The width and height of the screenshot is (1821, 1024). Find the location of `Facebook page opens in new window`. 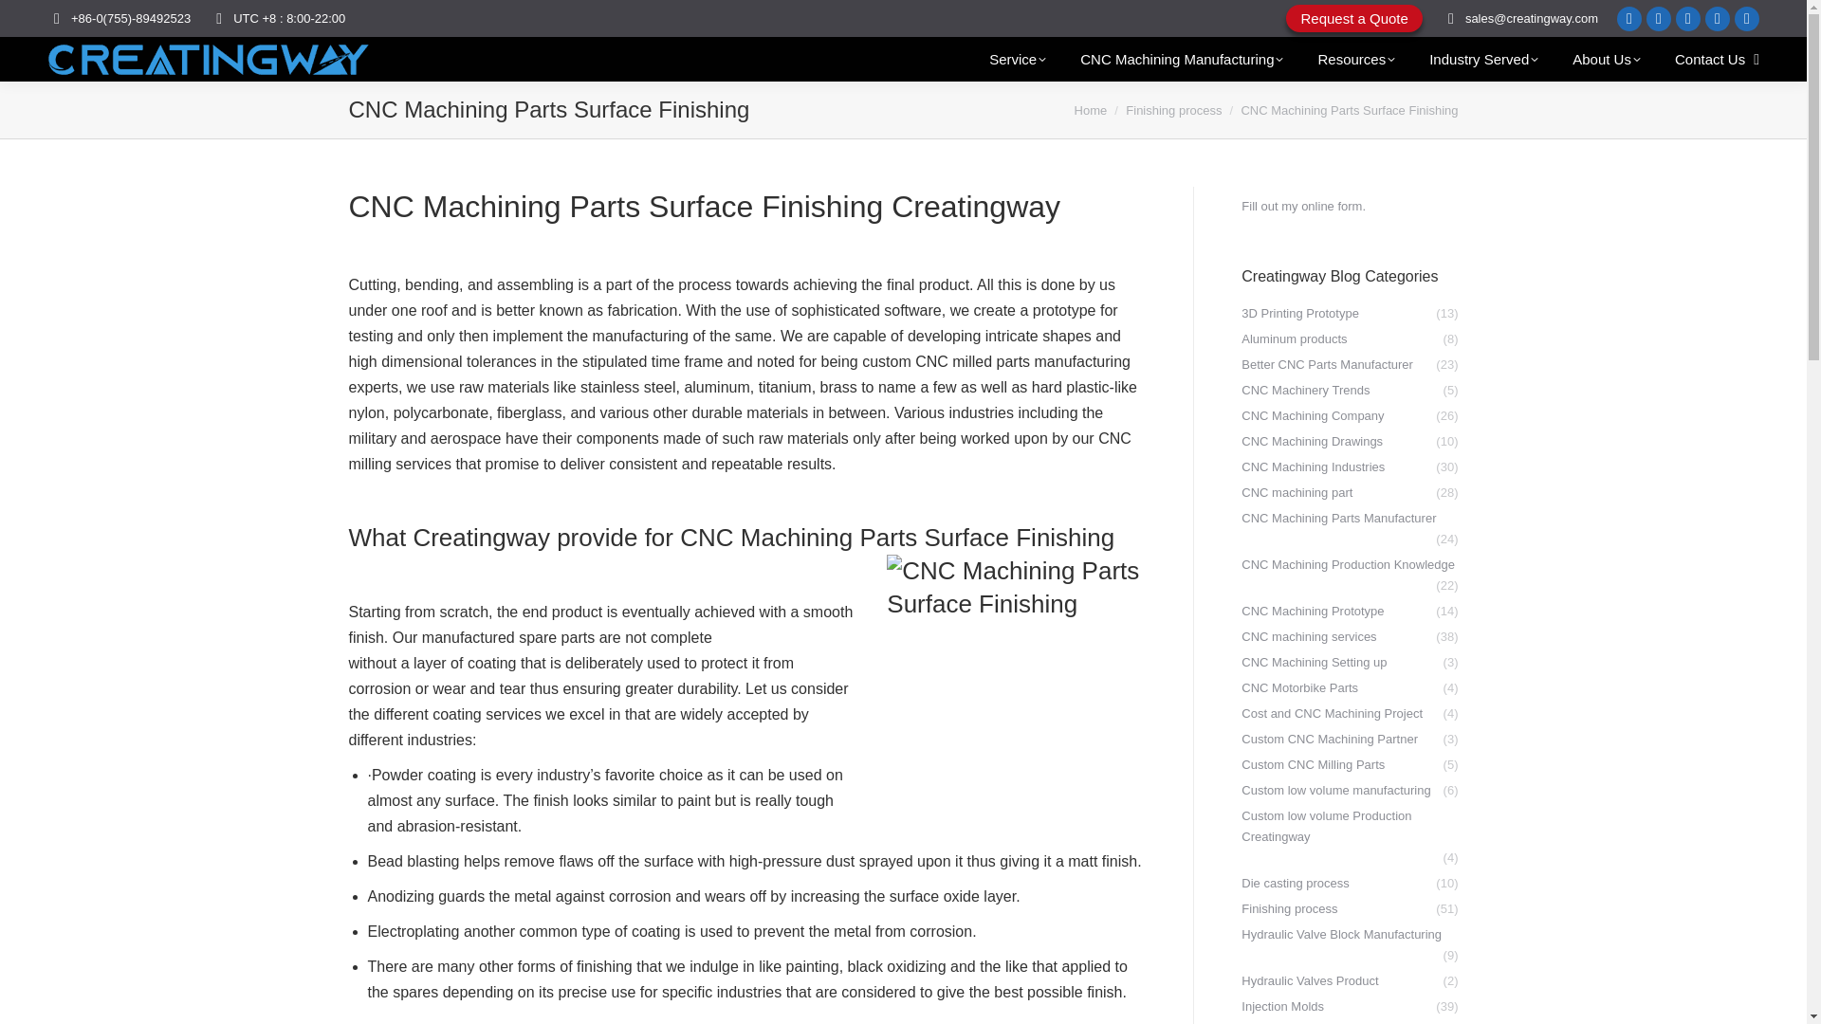

Facebook page opens in new window is located at coordinates (1658, 18).